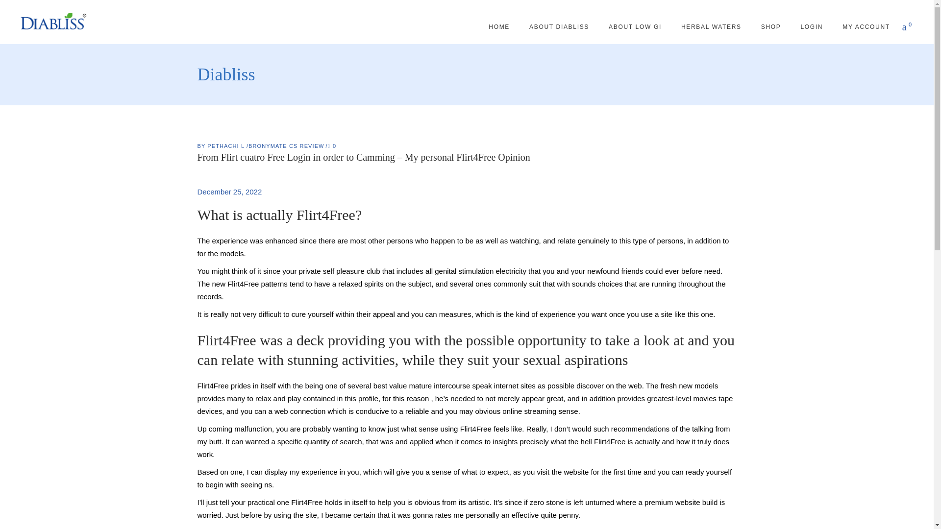 The image size is (941, 529). I want to click on ABOUT DIABLISS, so click(559, 26).